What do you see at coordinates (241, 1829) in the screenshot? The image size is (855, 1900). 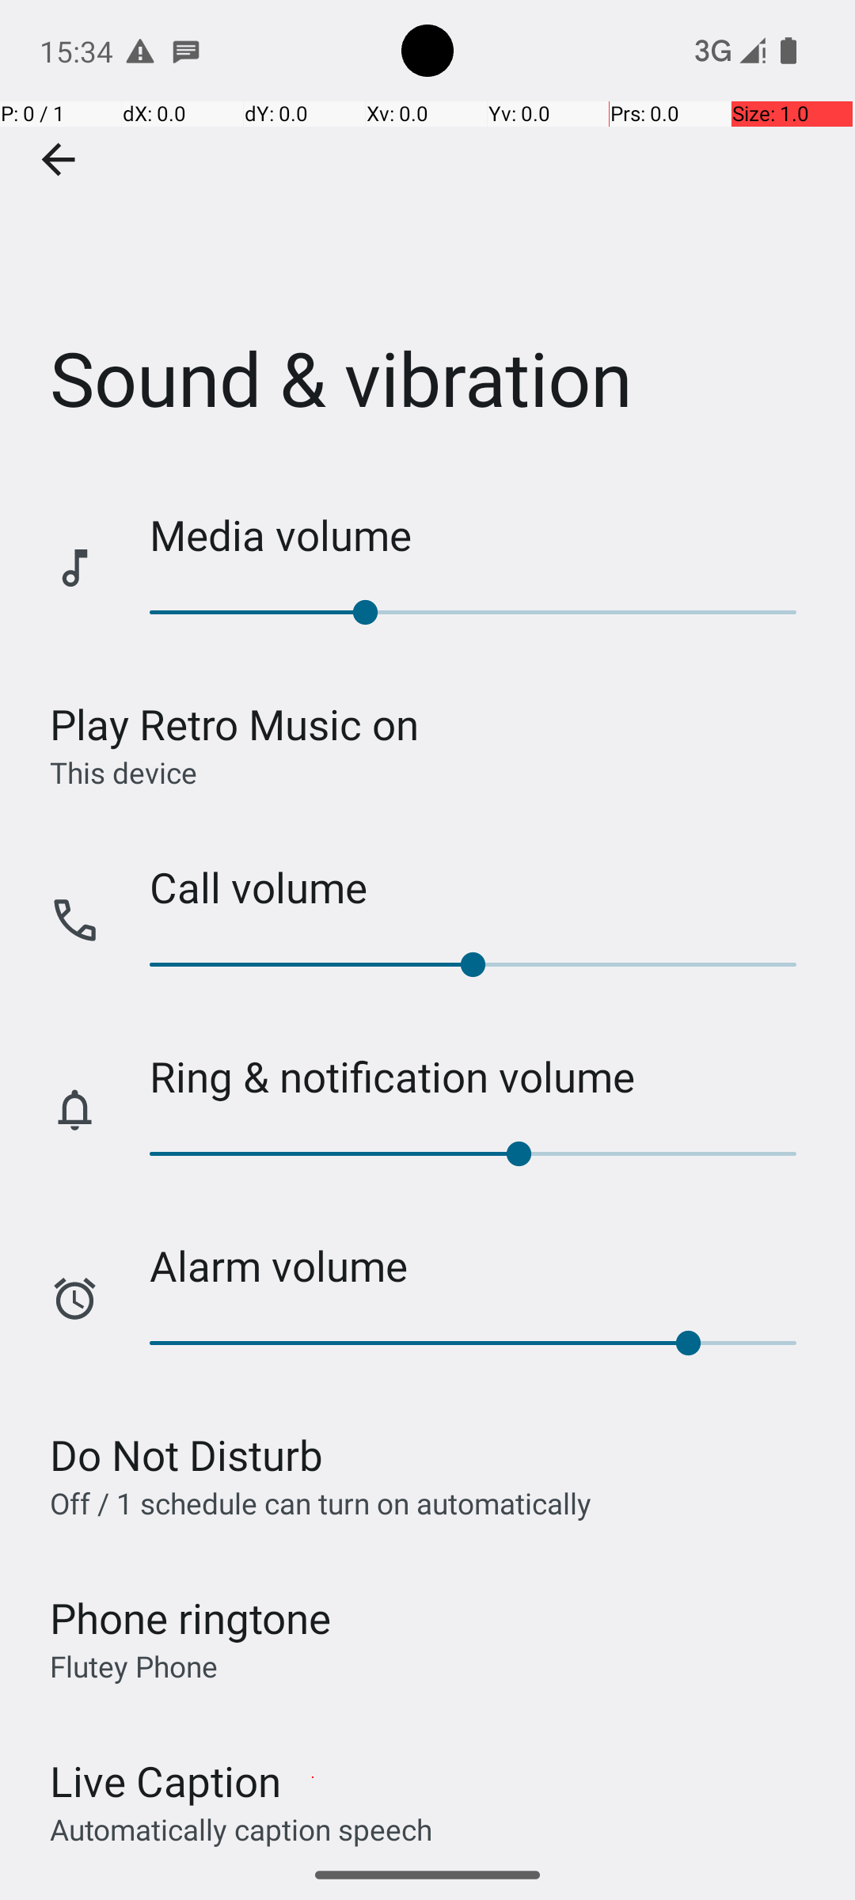 I see `Automatically caption speech` at bounding box center [241, 1829].